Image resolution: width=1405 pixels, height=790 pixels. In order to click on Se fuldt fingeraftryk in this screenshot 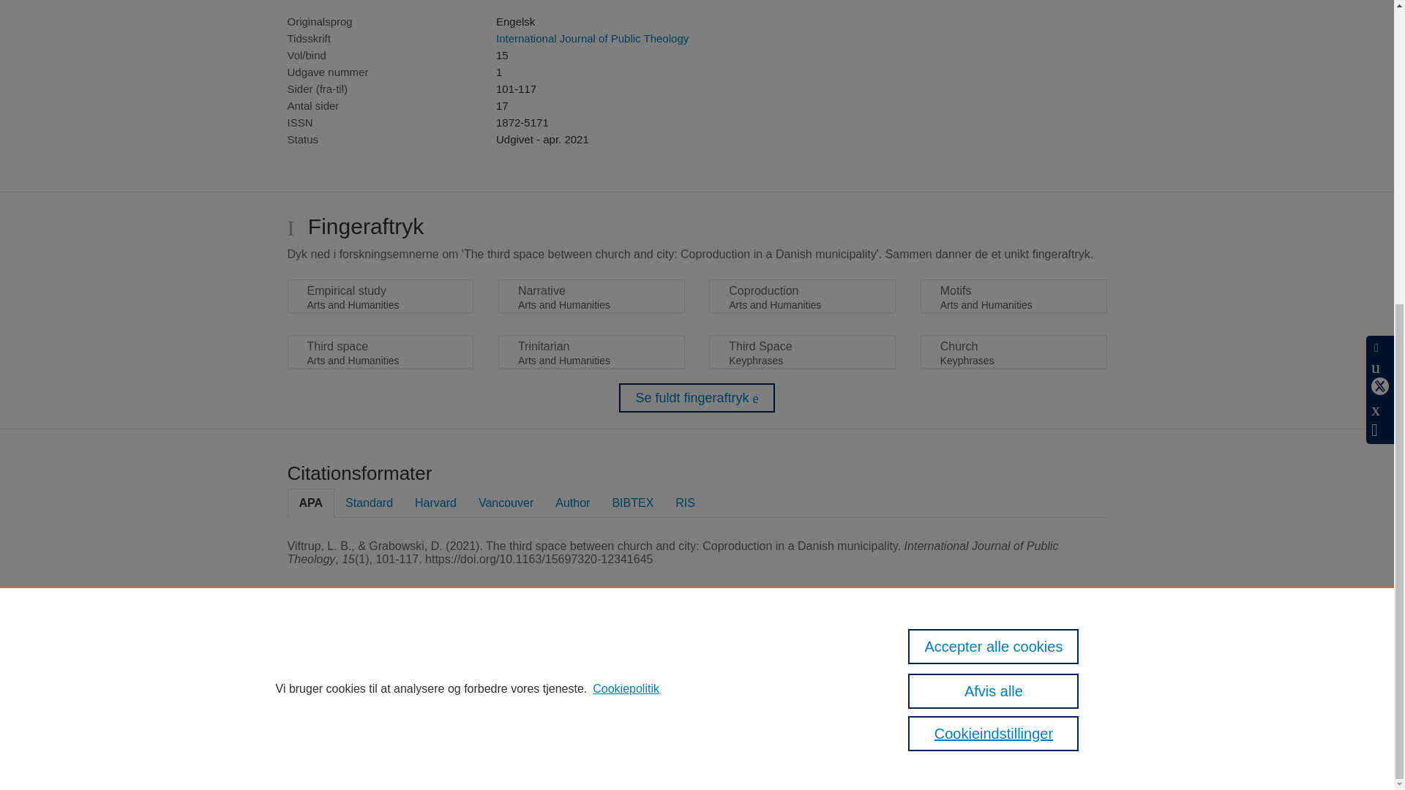, I will do `click(697, 397)`.